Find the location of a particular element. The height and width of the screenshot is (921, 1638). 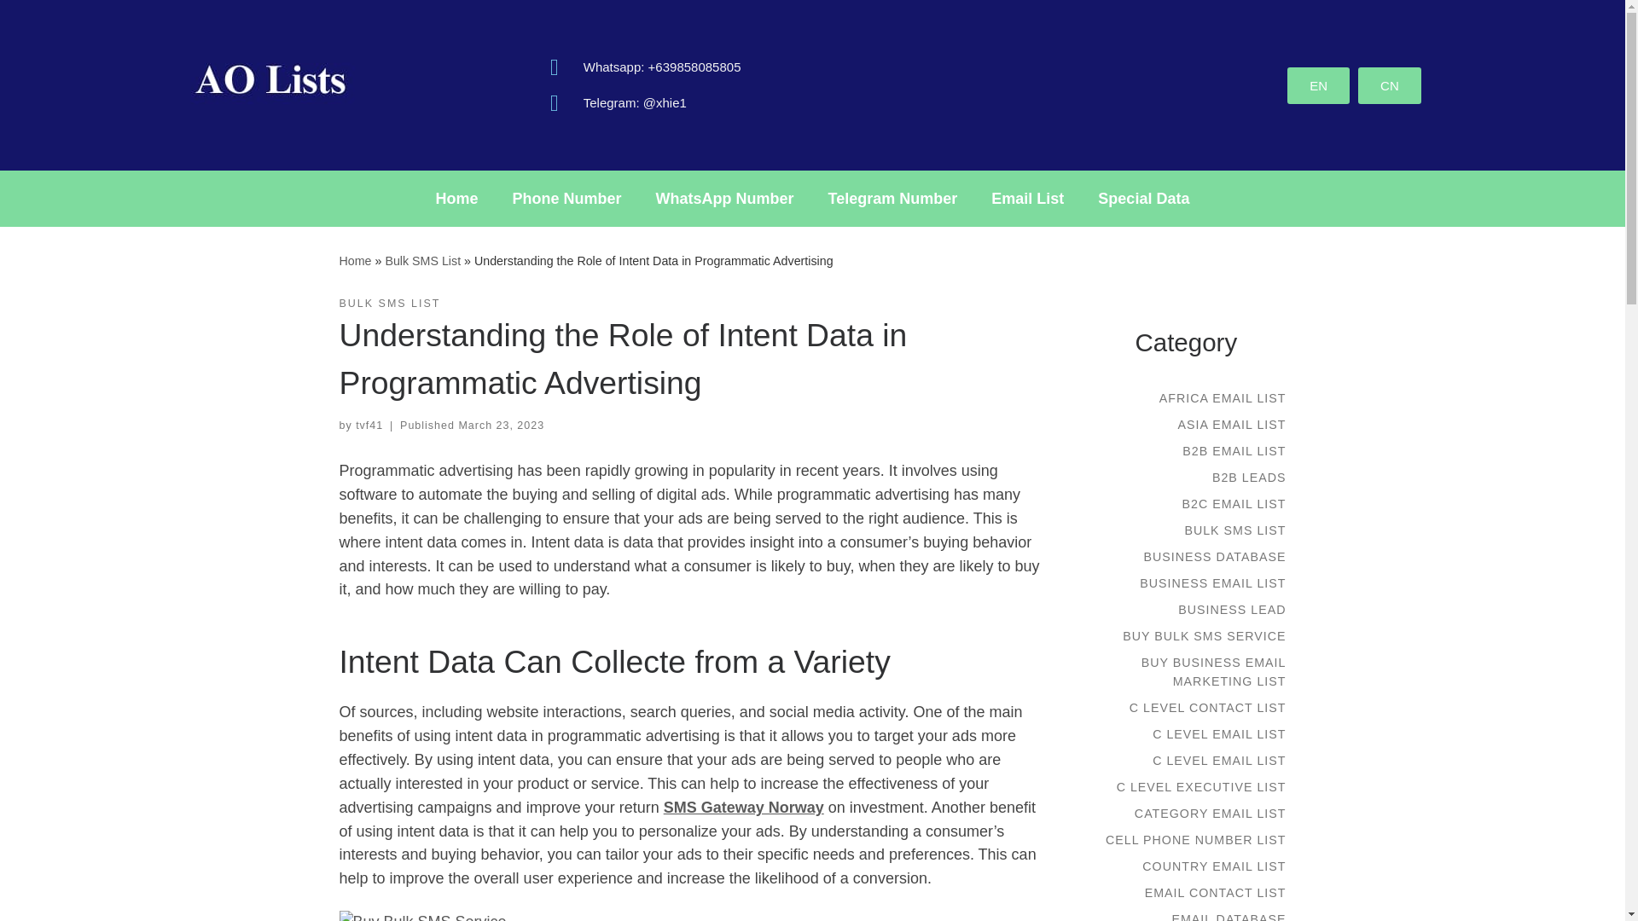

Bulk SMS List is located at coordinates (422, 261).